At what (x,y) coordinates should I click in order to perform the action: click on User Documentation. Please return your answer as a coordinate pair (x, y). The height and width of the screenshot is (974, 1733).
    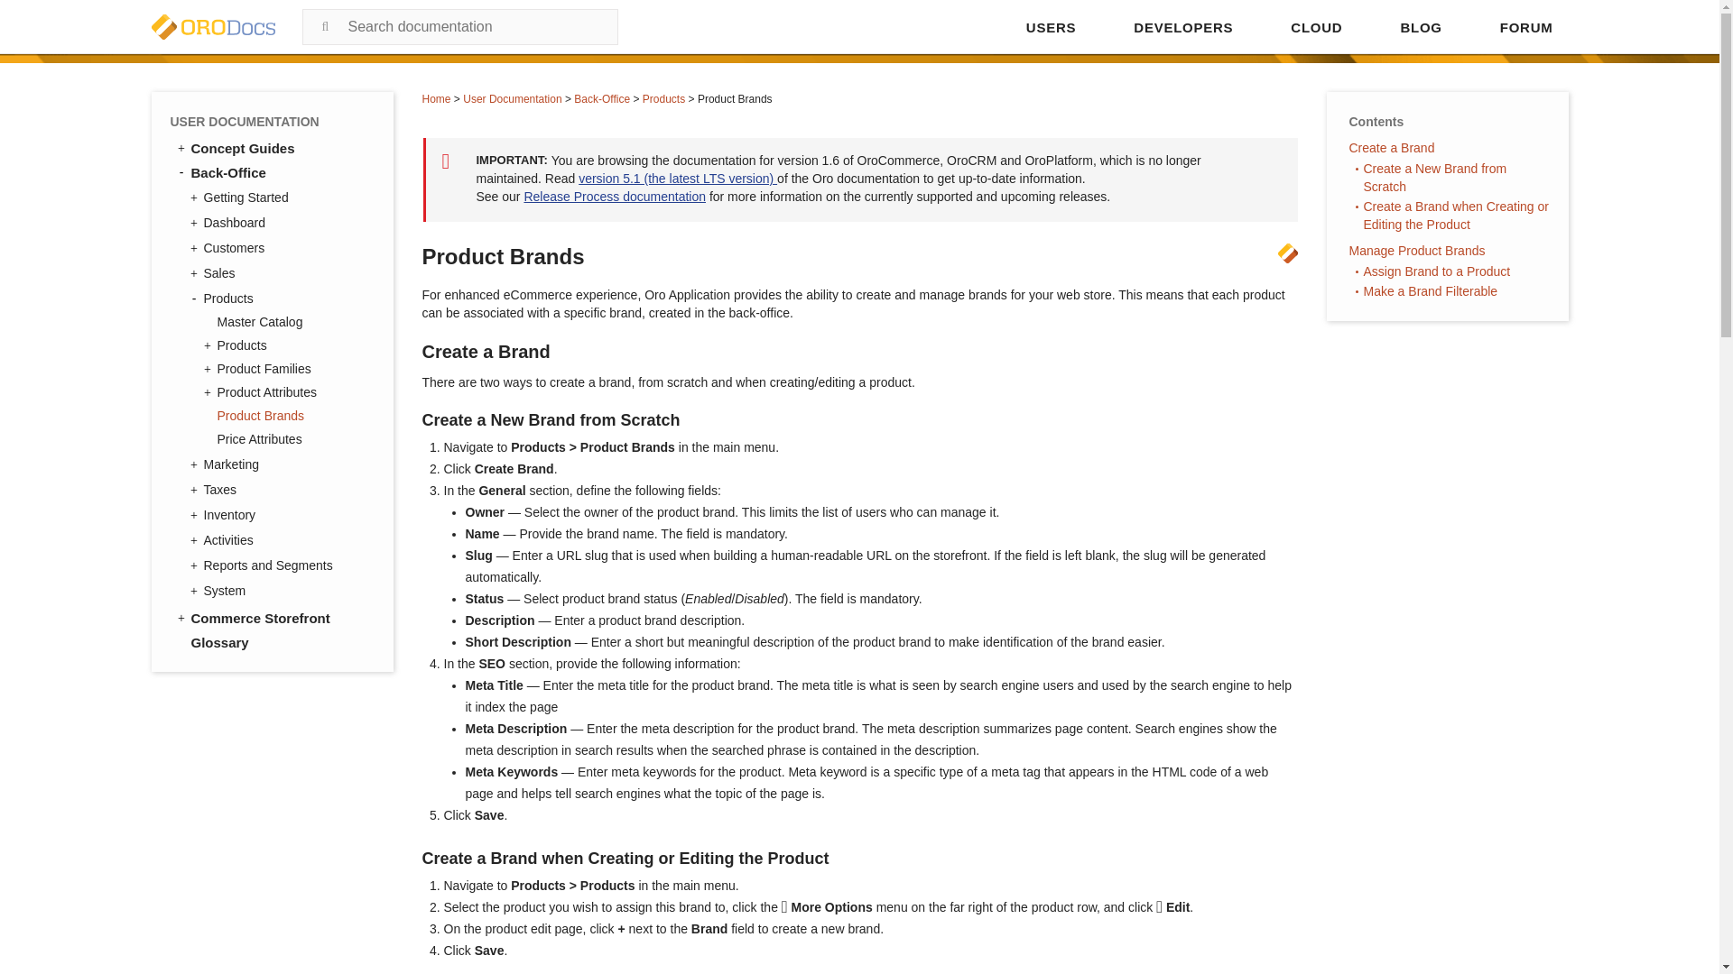
    Looking at the image, I should click on (512, 99).